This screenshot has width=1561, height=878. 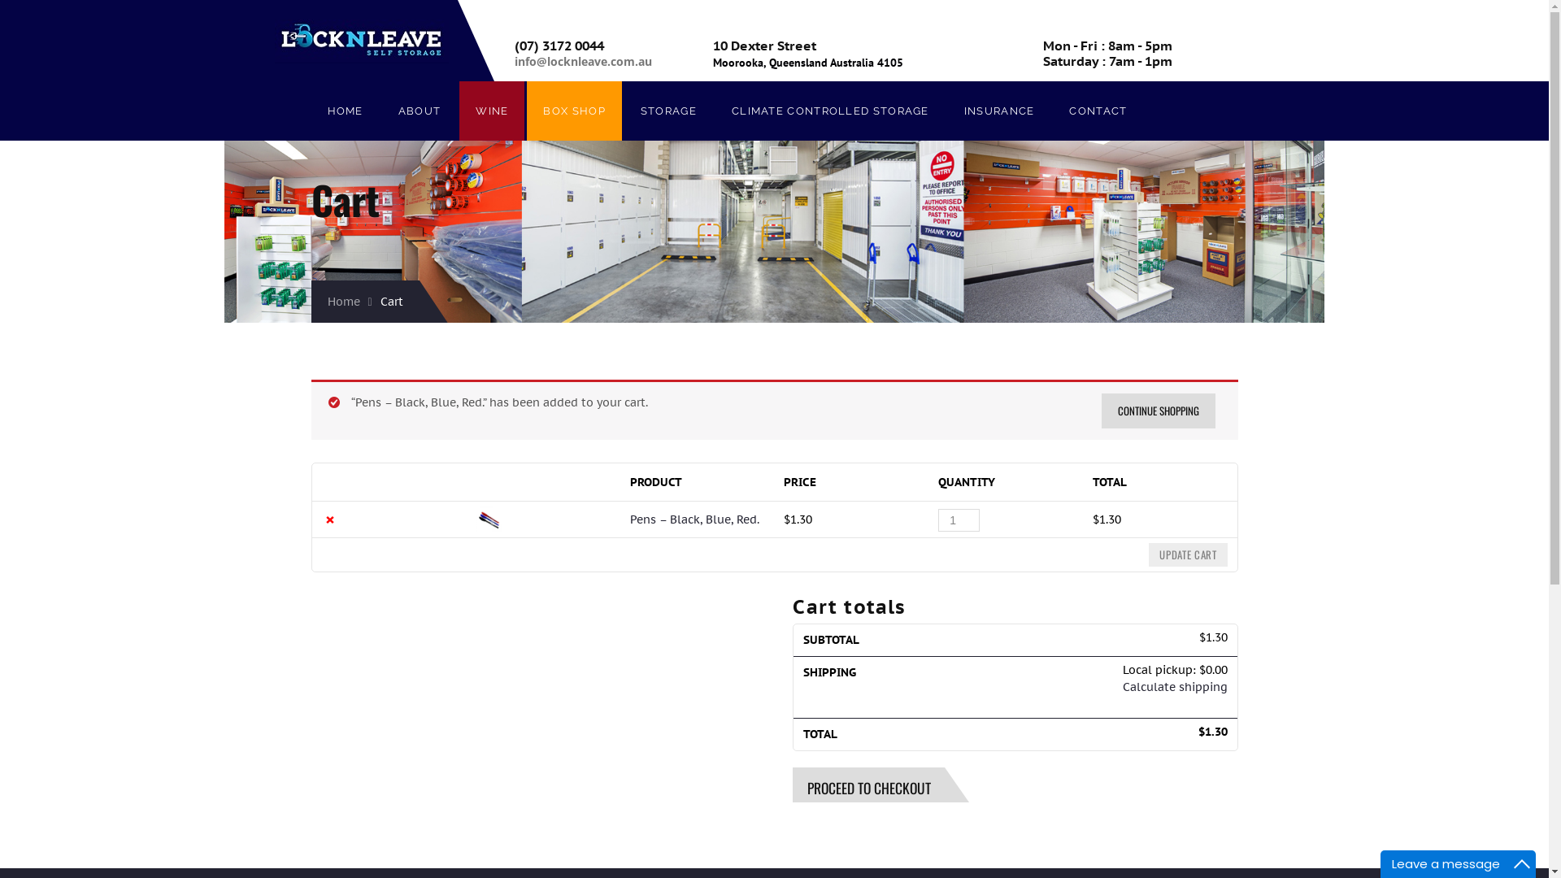 I want to click on HOME, so click(x=345, y=111).